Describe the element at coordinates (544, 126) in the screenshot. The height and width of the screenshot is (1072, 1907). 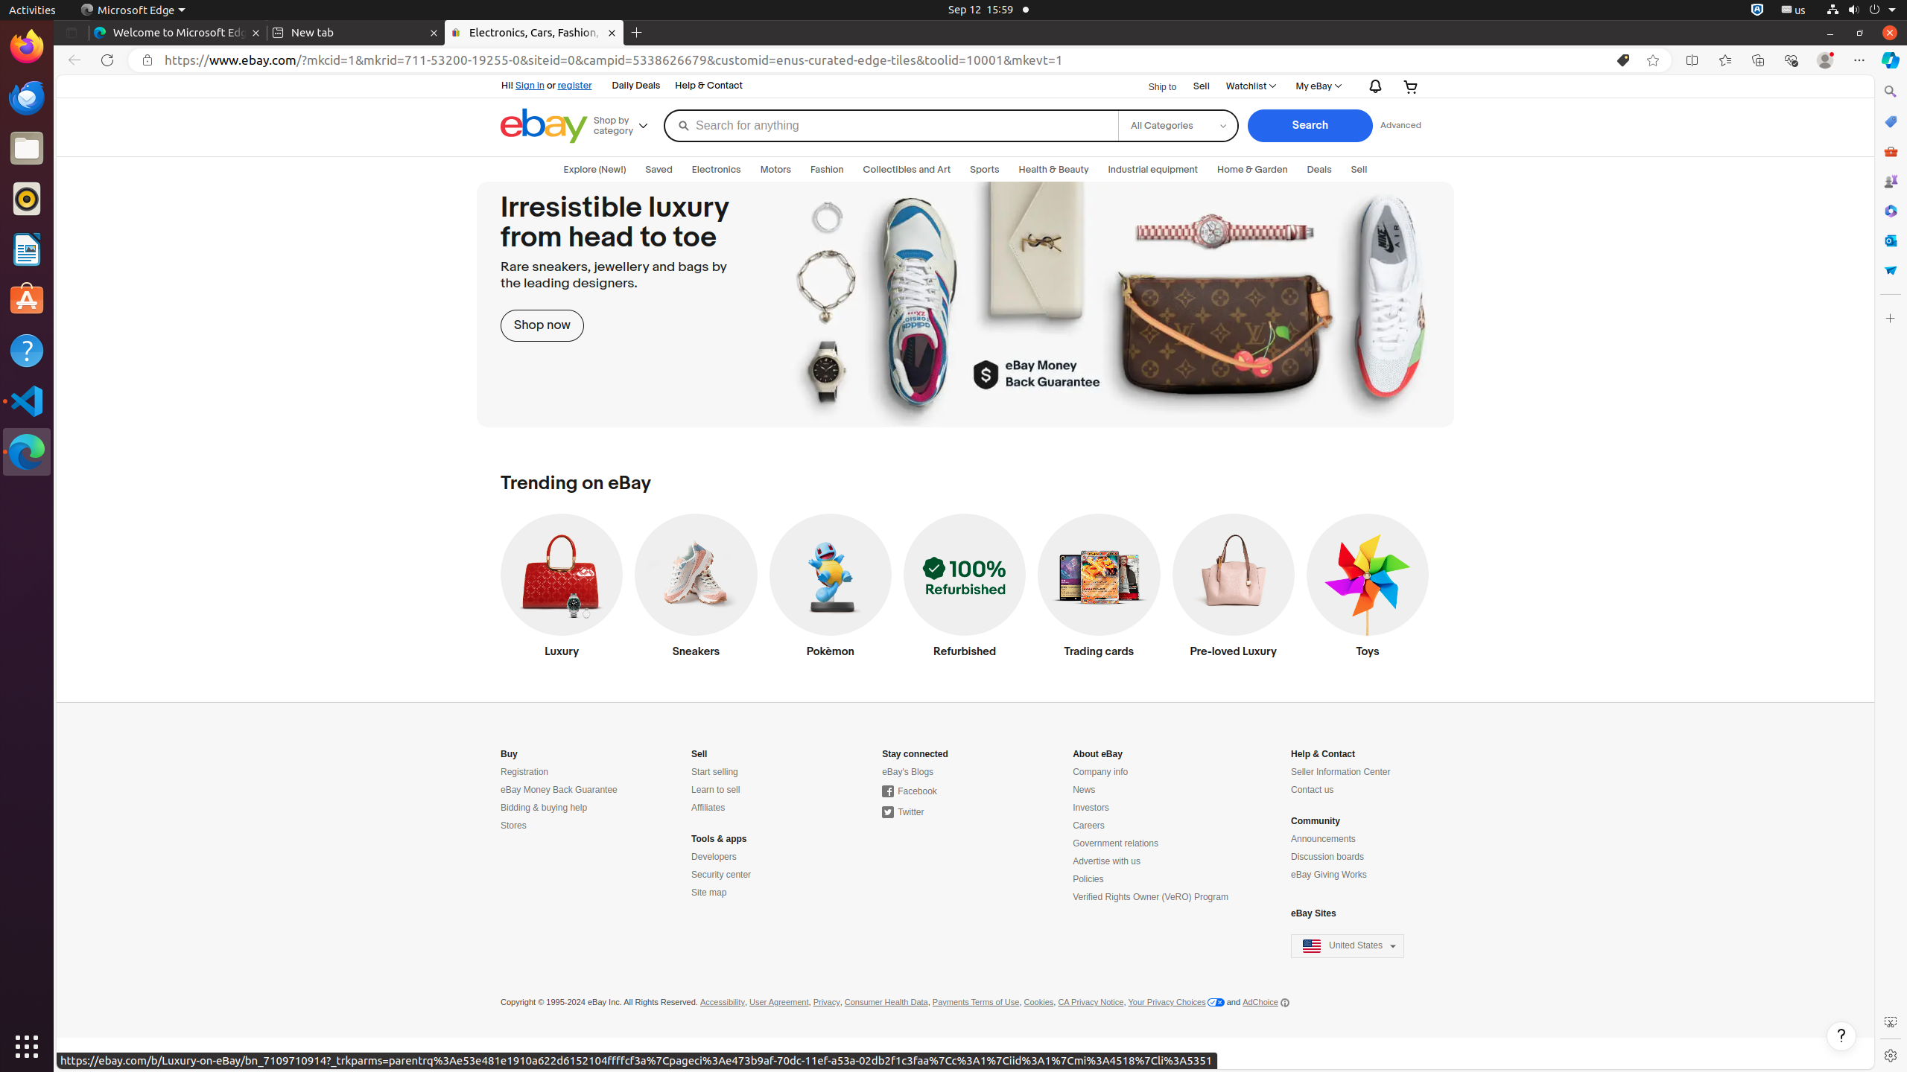
I see `eBay Home` at that location.